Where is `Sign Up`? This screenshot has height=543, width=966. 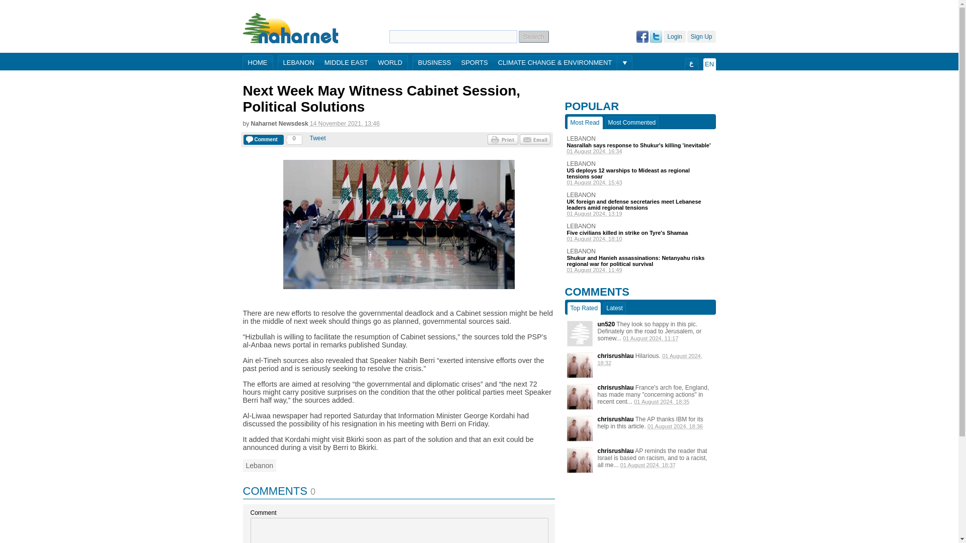 Sign Up is located at coordinates (701, 36).